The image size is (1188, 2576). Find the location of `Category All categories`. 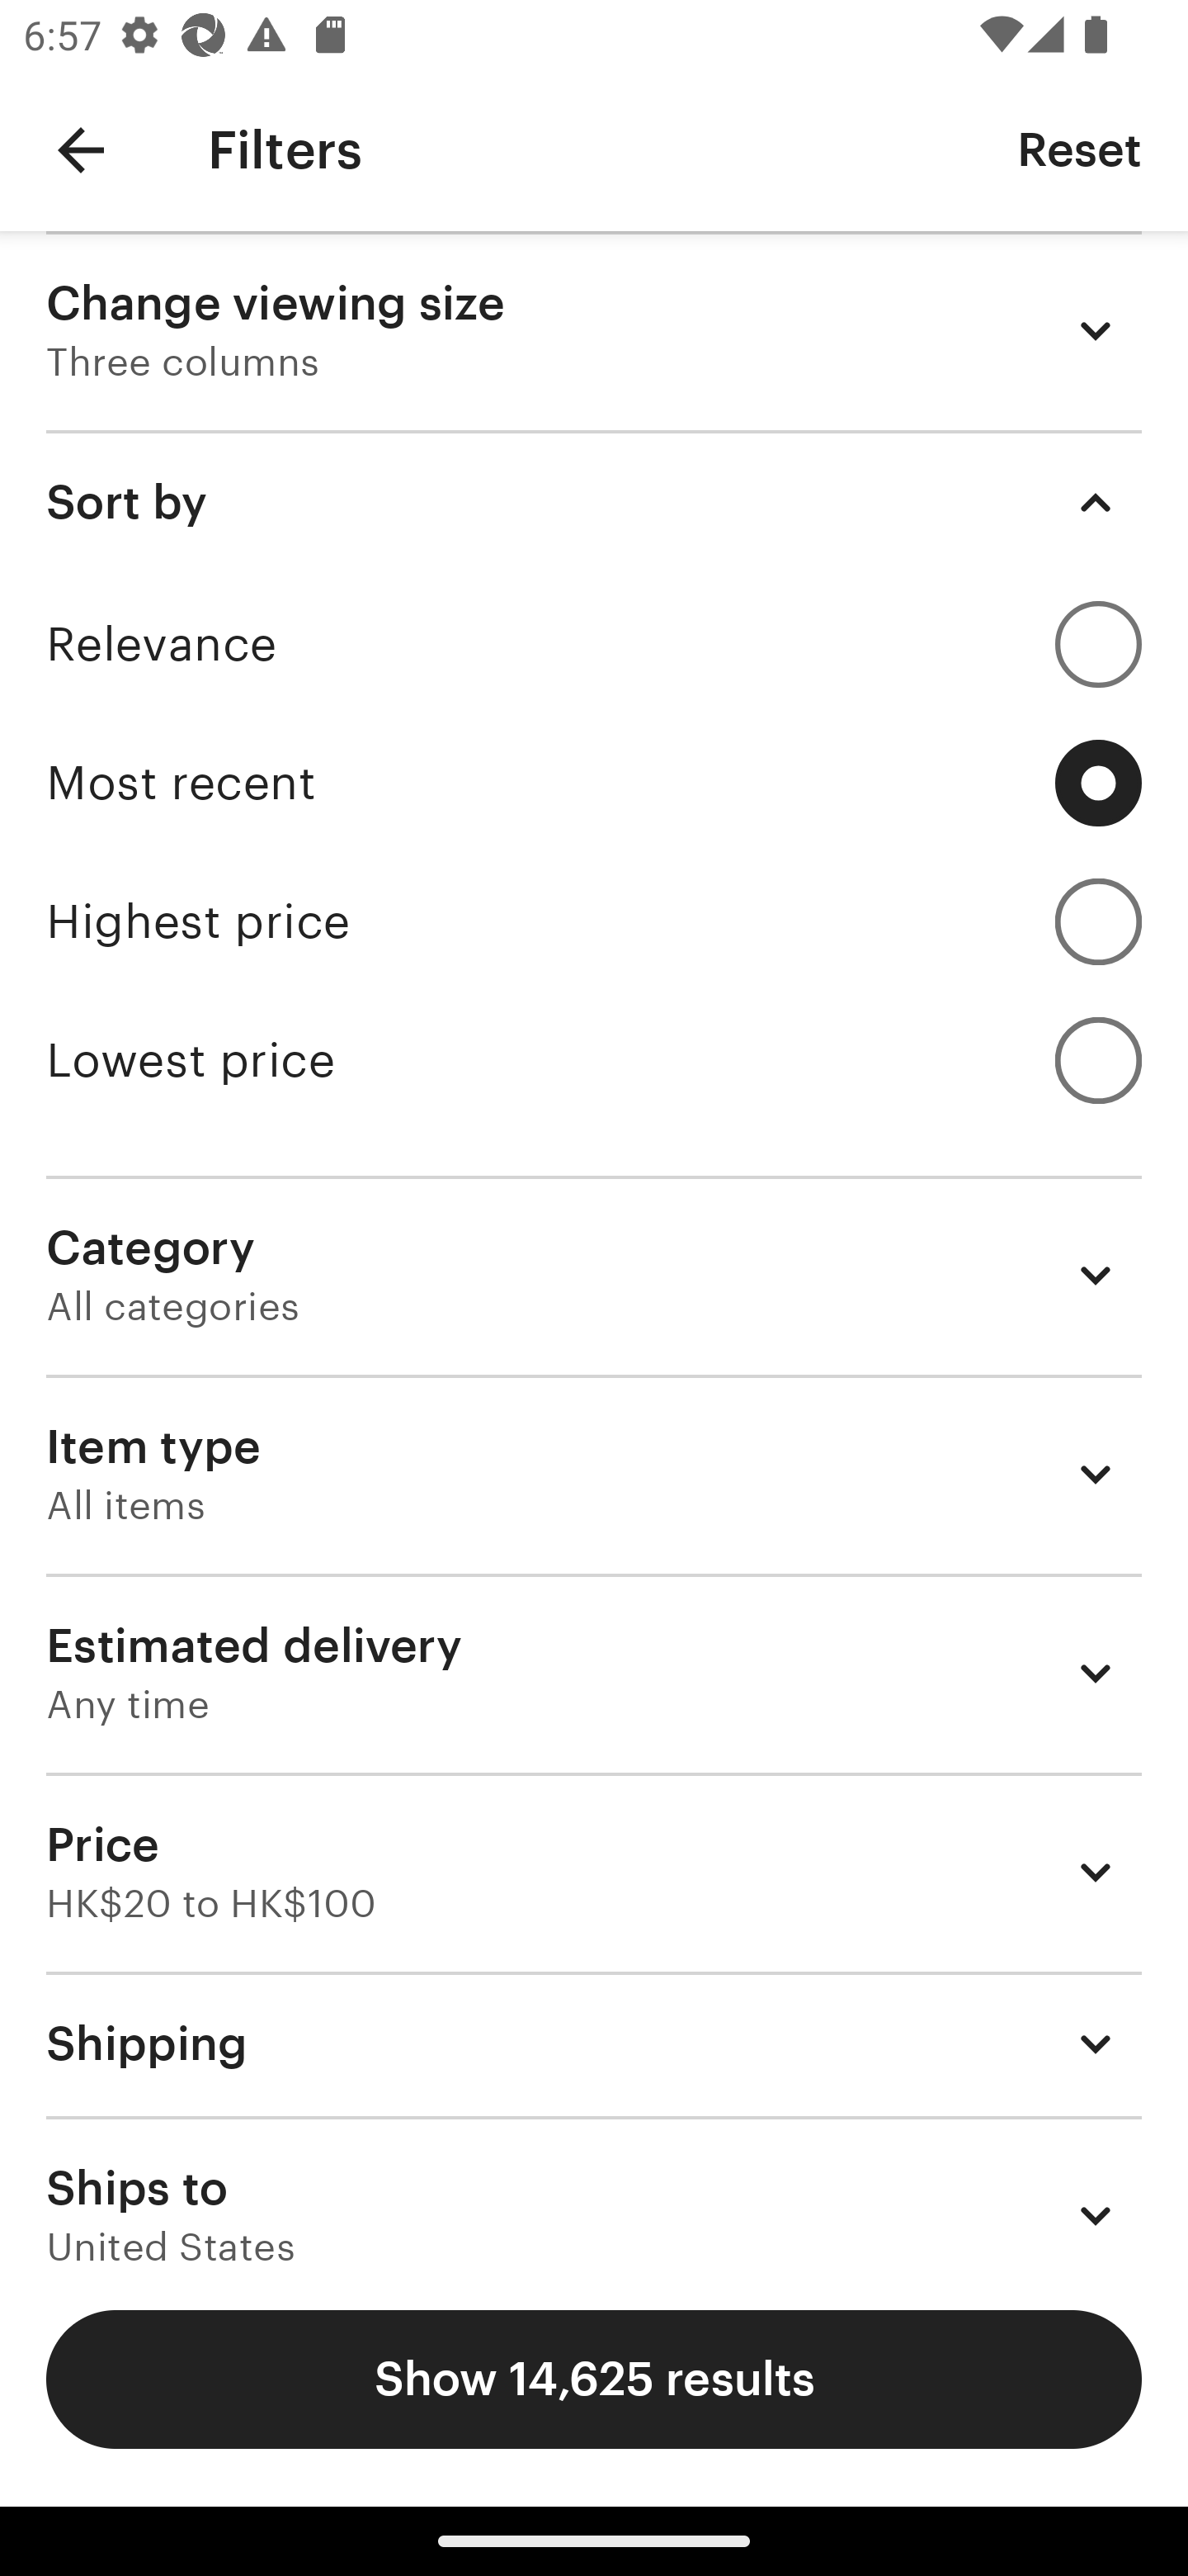

Category All categories is located at coordinates (594, 1275).